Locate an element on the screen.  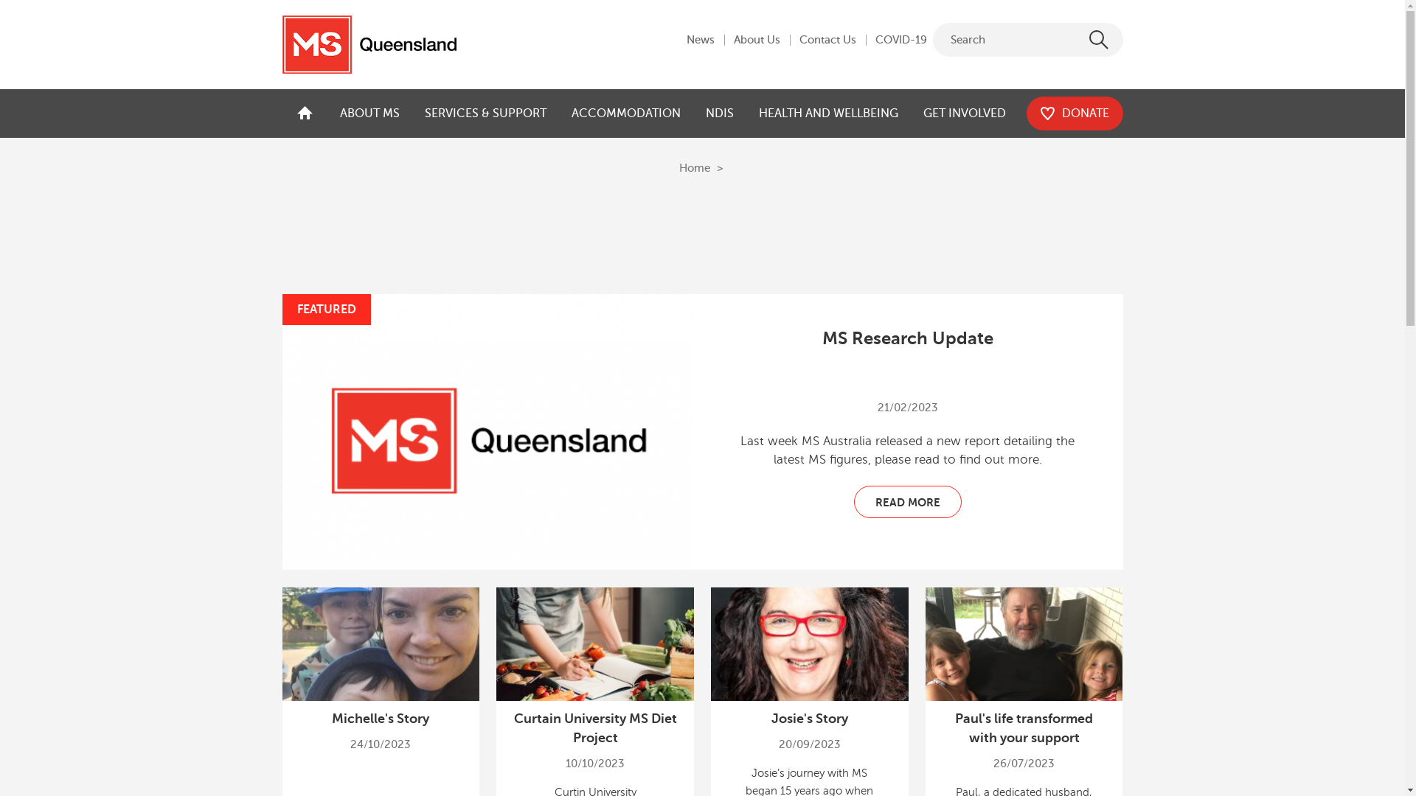
GET INVOLVED is located at coordinates (964, 114).